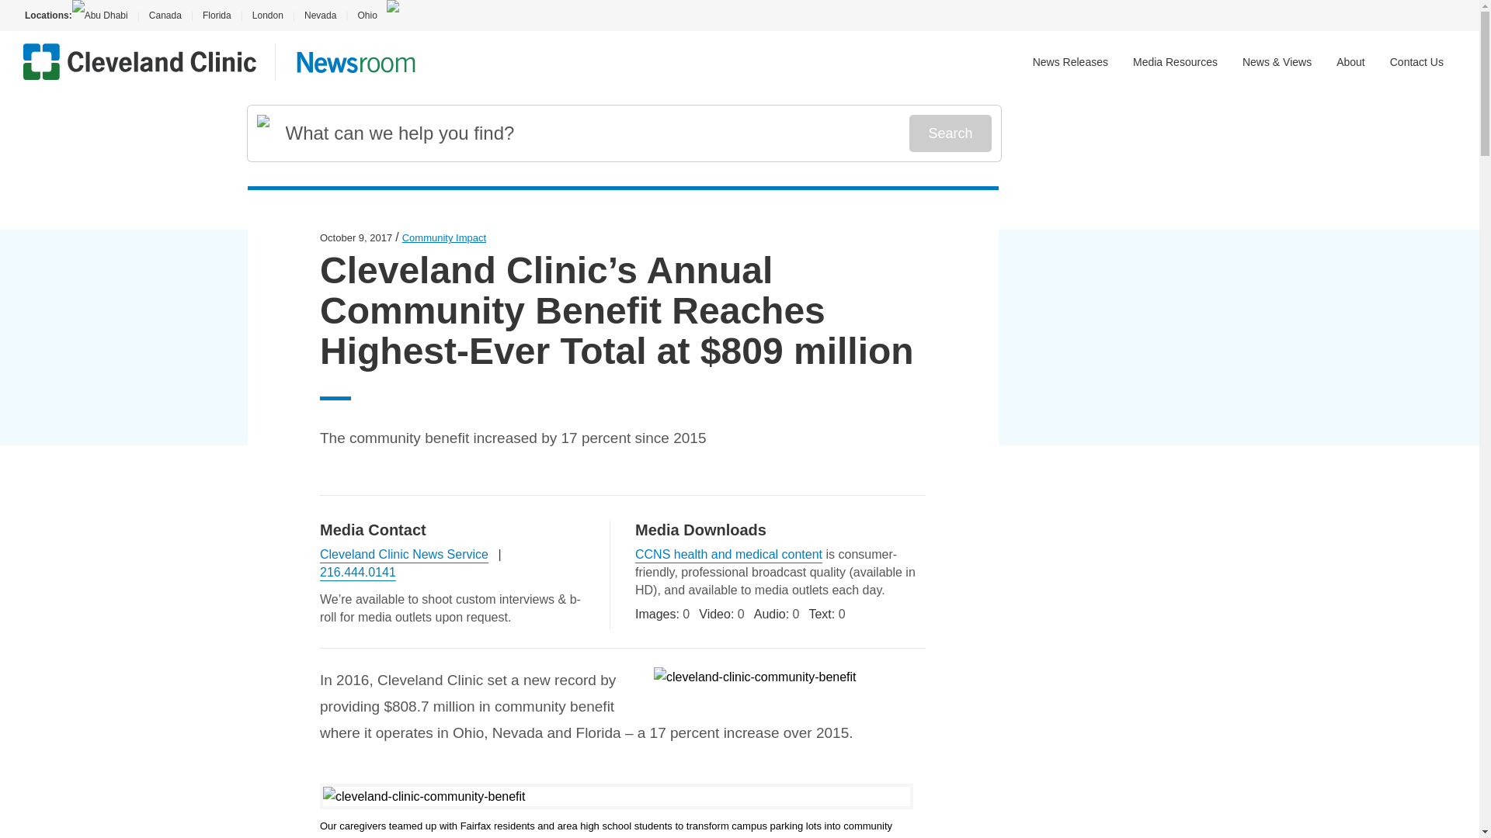 The height and width of the screenshot is (838, 1491). I want to click on Community Impact, so click(444, 237).